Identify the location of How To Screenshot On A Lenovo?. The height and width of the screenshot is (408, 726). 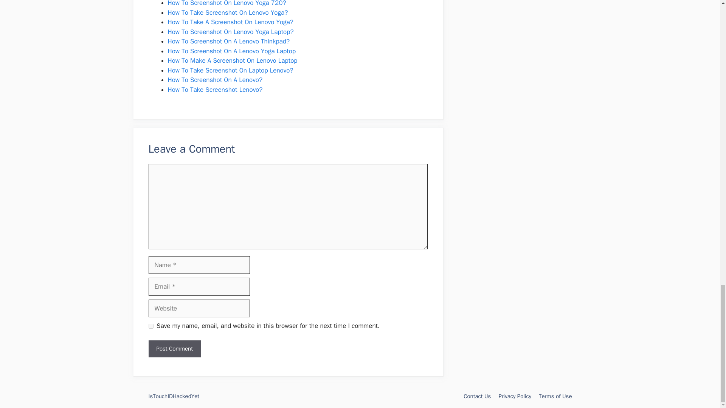
(215, 80).